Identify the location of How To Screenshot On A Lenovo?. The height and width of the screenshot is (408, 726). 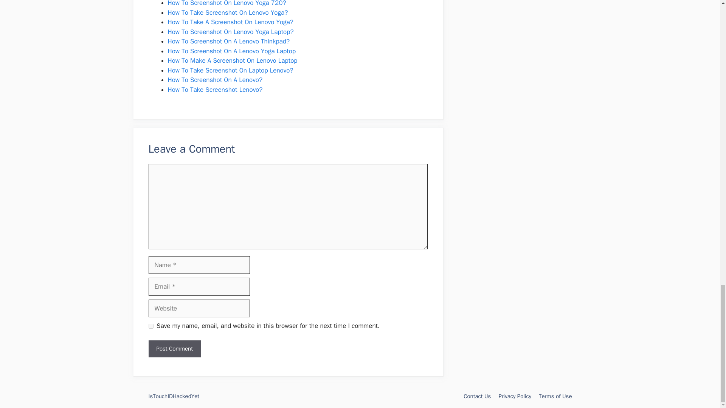
(215, 80).